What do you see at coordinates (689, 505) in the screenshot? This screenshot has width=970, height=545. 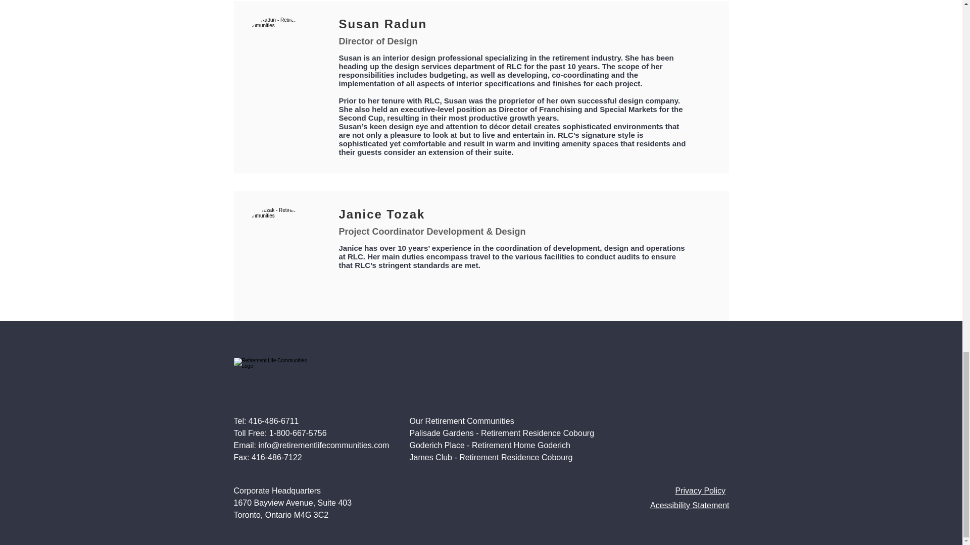 I see `Acessibility Statement` at bounding box center [689, 505].